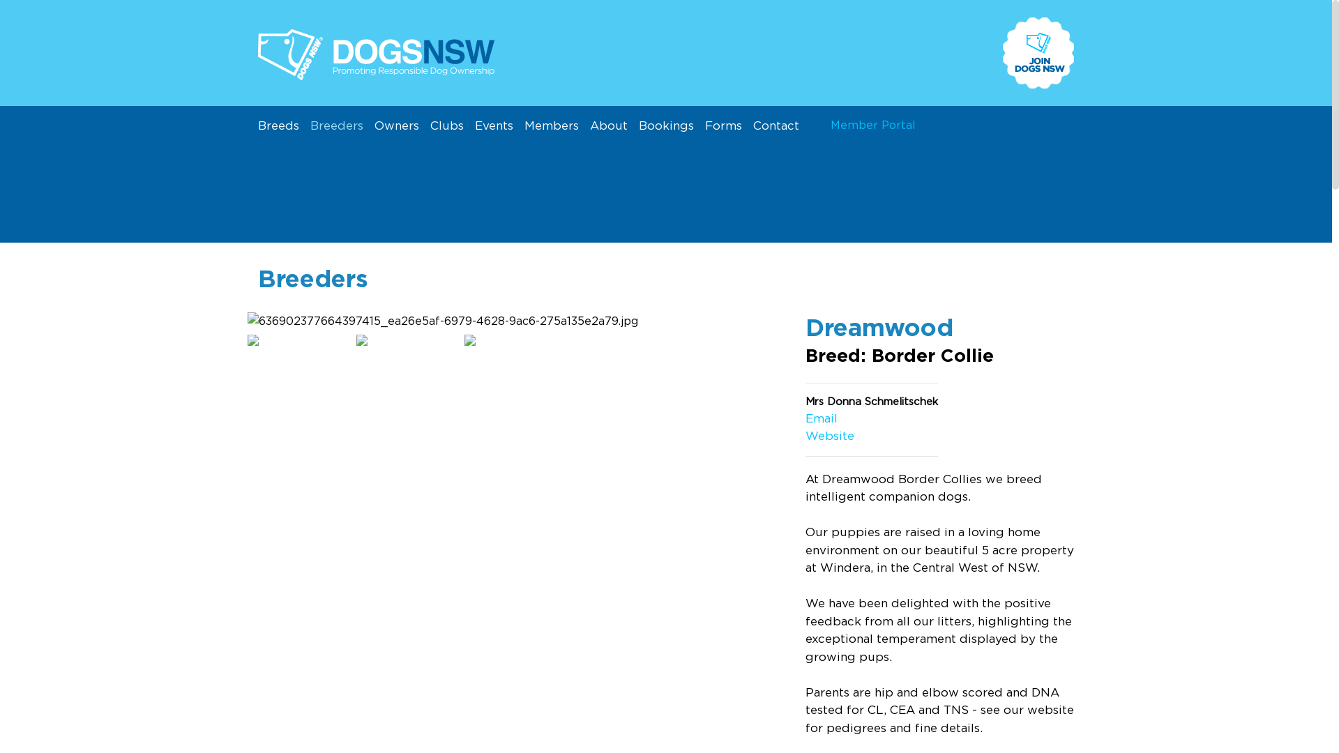 The height and width of the screenshot is (753, 1339). Describe the element at coordinates (873, 125) in the screenshot. I see `Member Portal` at that location.